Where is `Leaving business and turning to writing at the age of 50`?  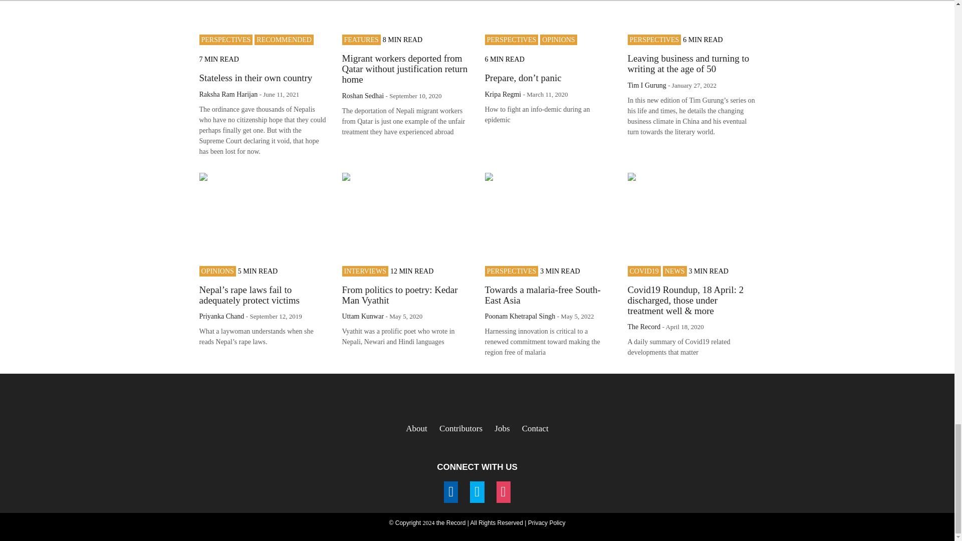
Leaving business and turning to writing at the age of 50 is located at coordinates (688, 63).